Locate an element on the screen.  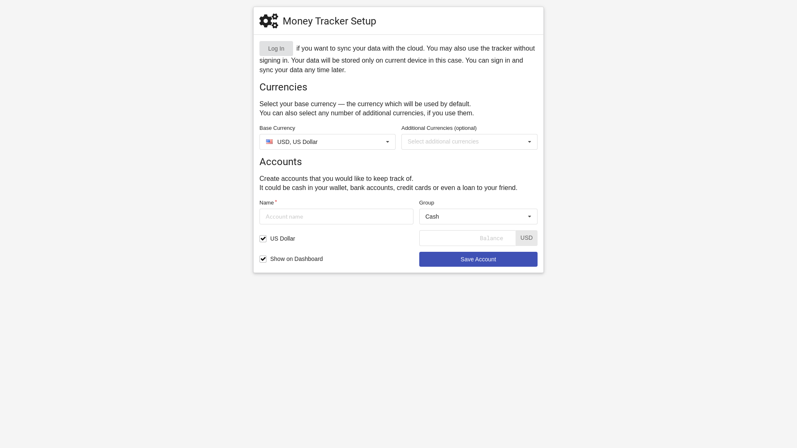
Log In is located at coordinates (276, 49).